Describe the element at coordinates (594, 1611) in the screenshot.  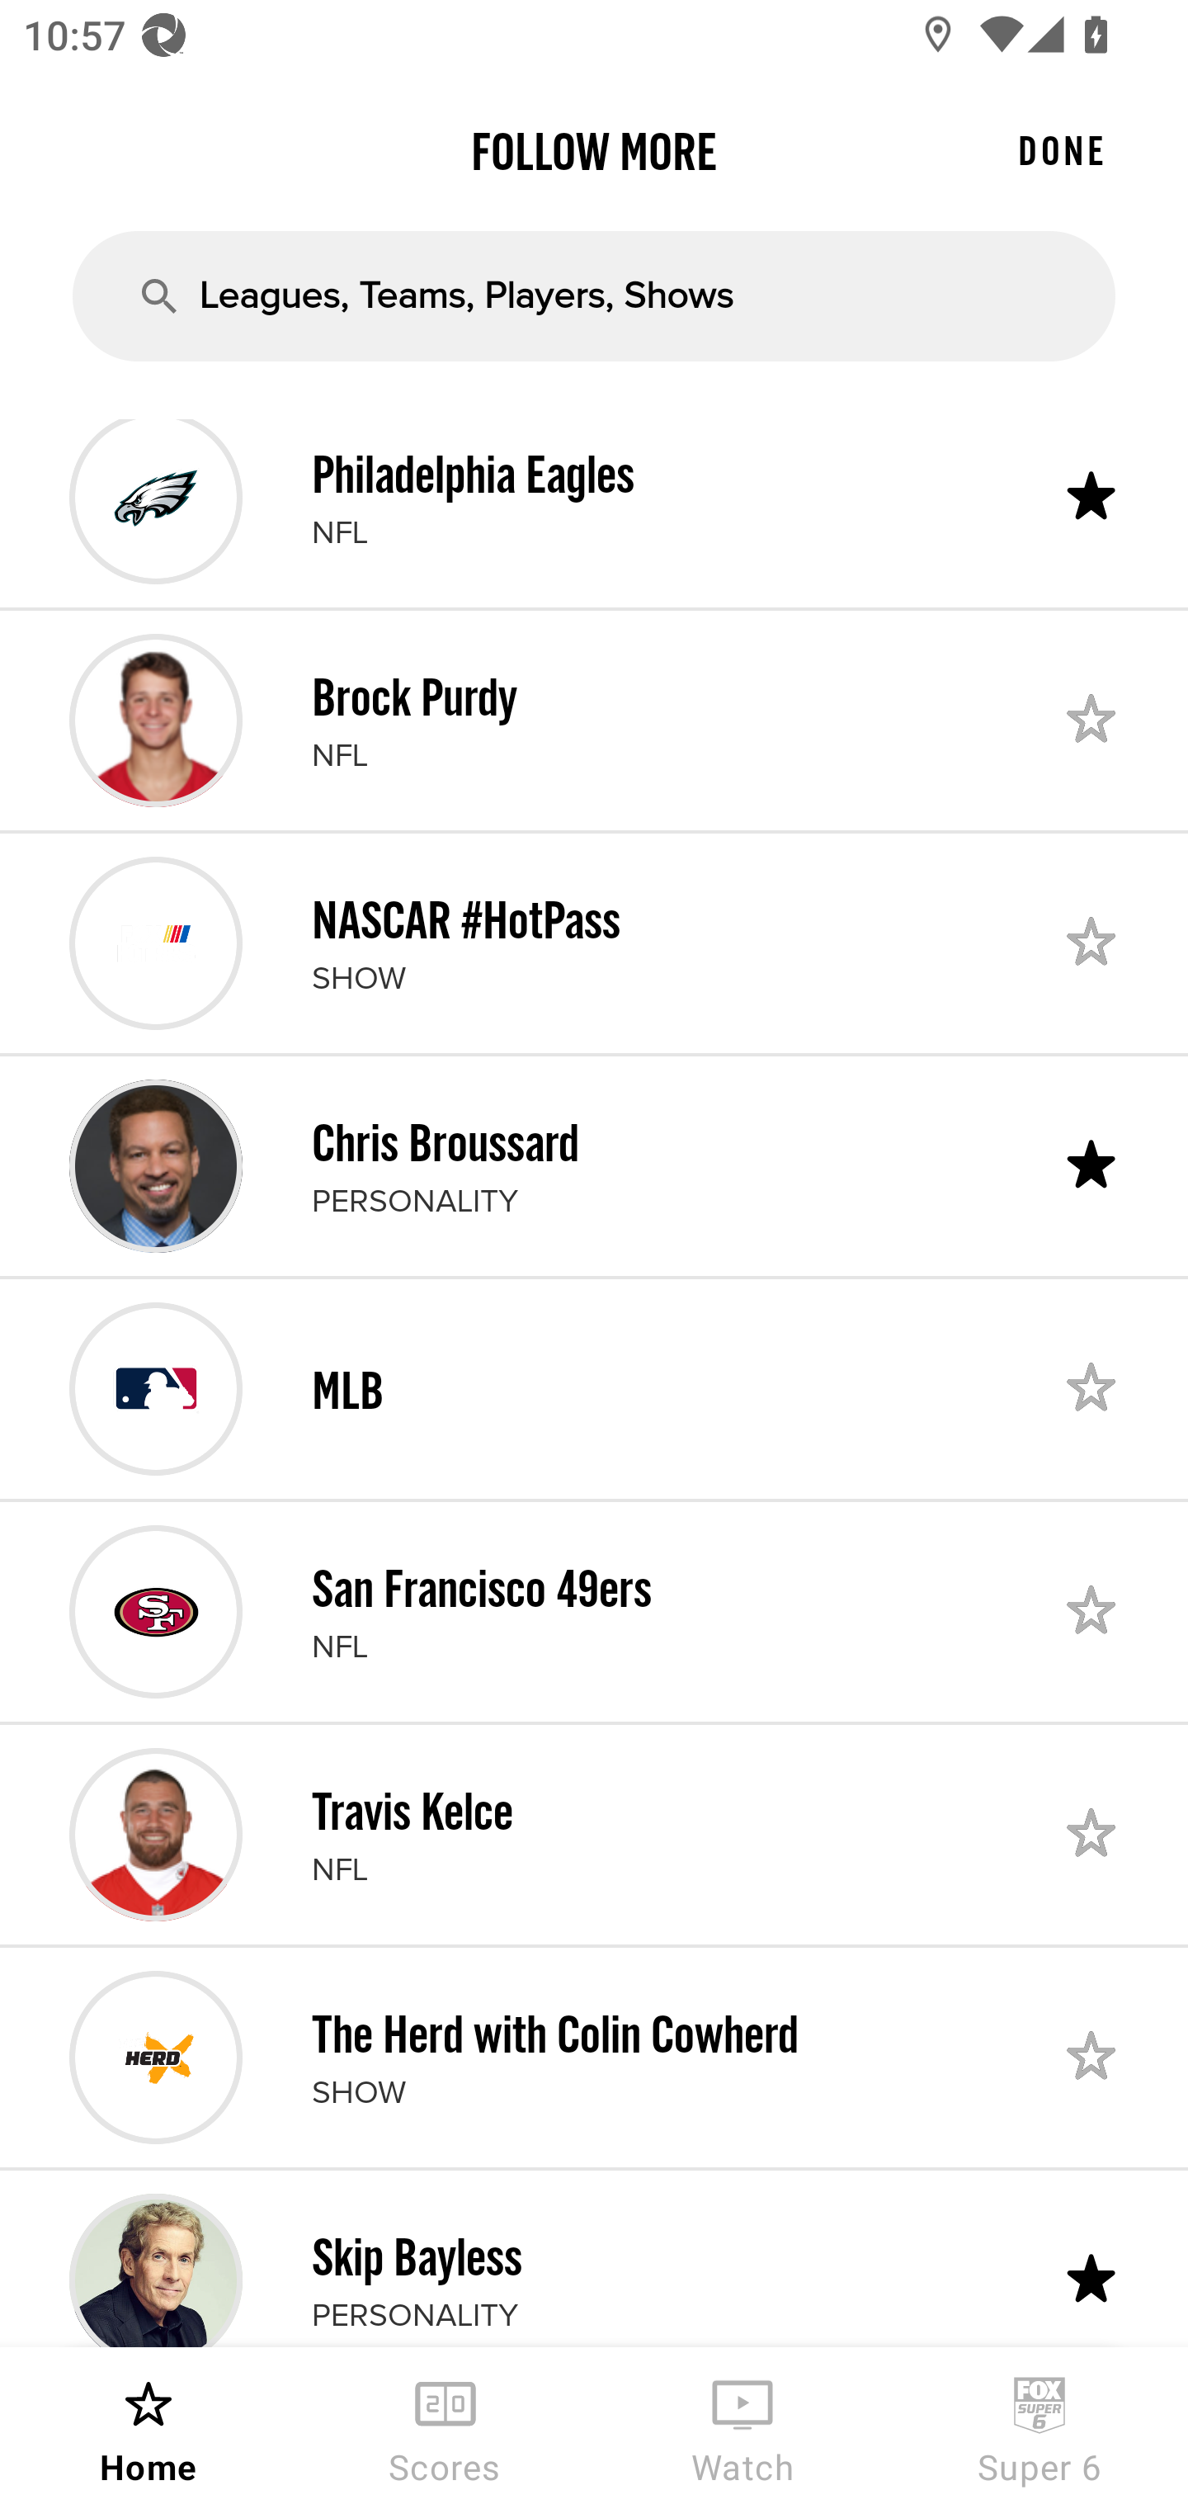
I see `San Francisco 49ers NFL` at that location.